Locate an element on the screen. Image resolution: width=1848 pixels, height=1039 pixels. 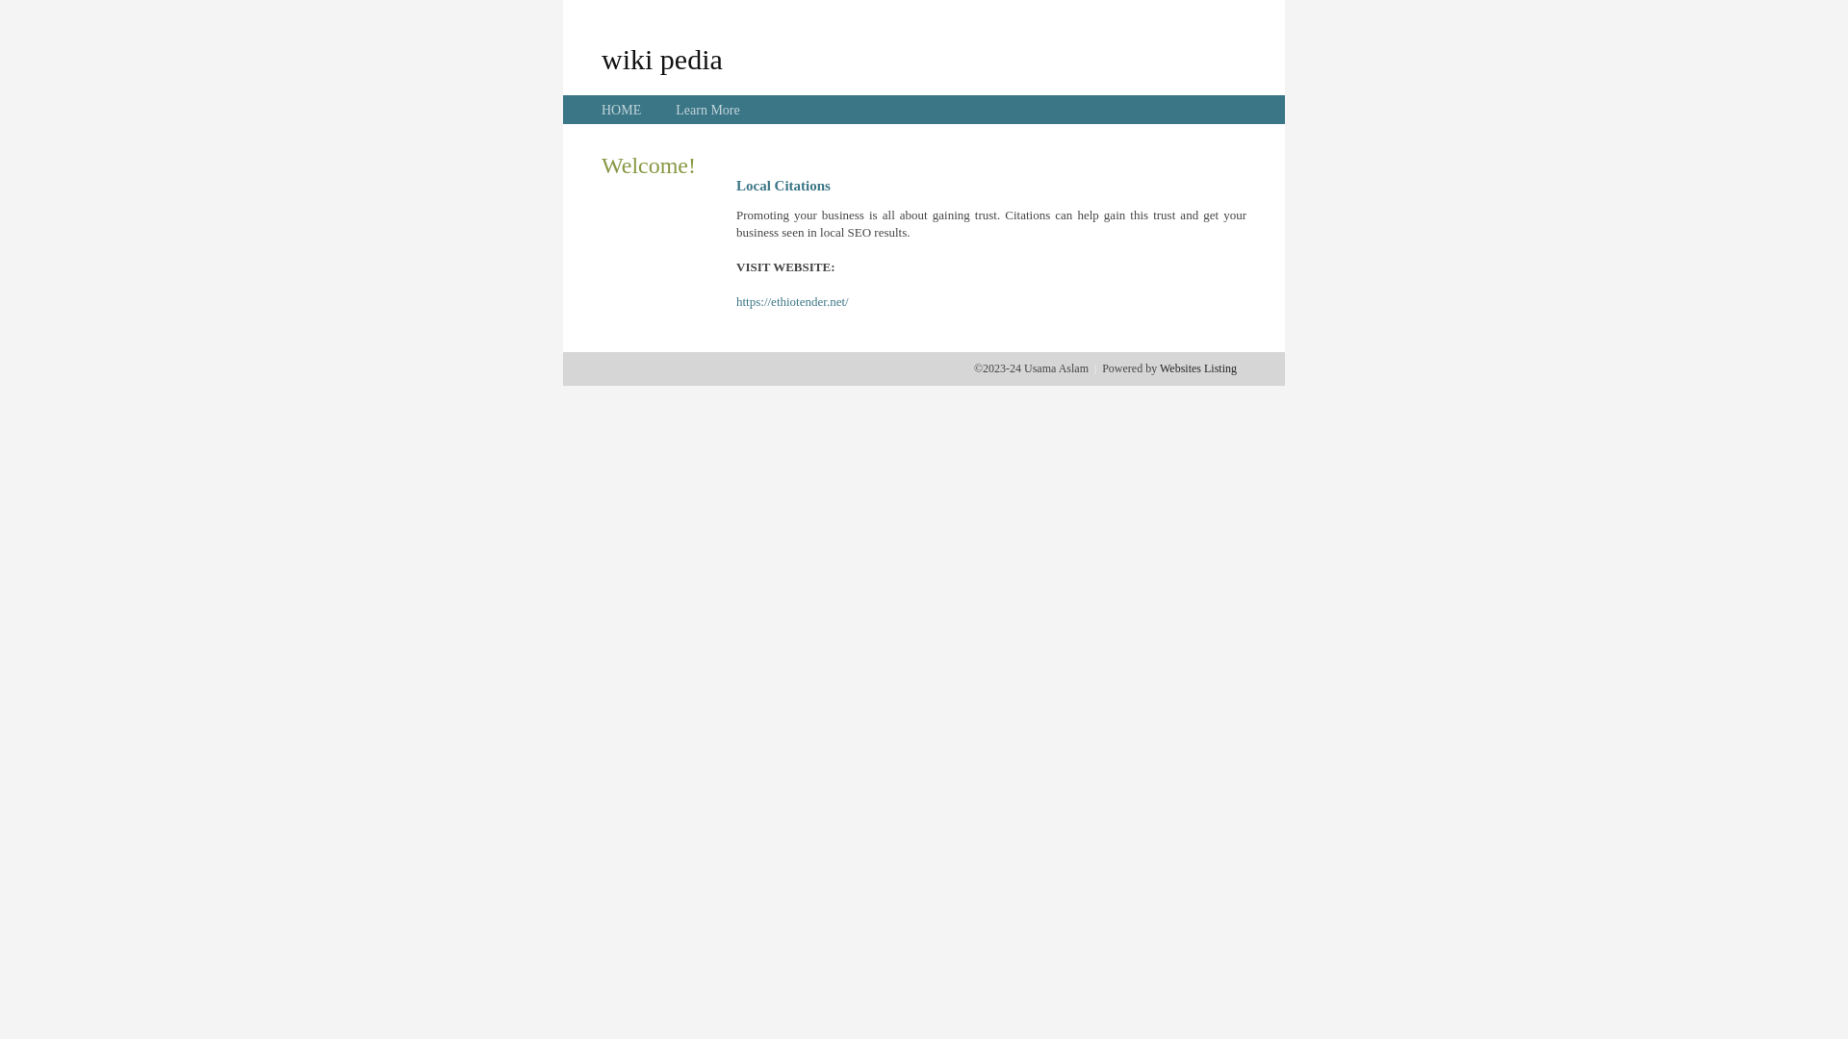
Websites Listing is located at coordinates (1198, 368).